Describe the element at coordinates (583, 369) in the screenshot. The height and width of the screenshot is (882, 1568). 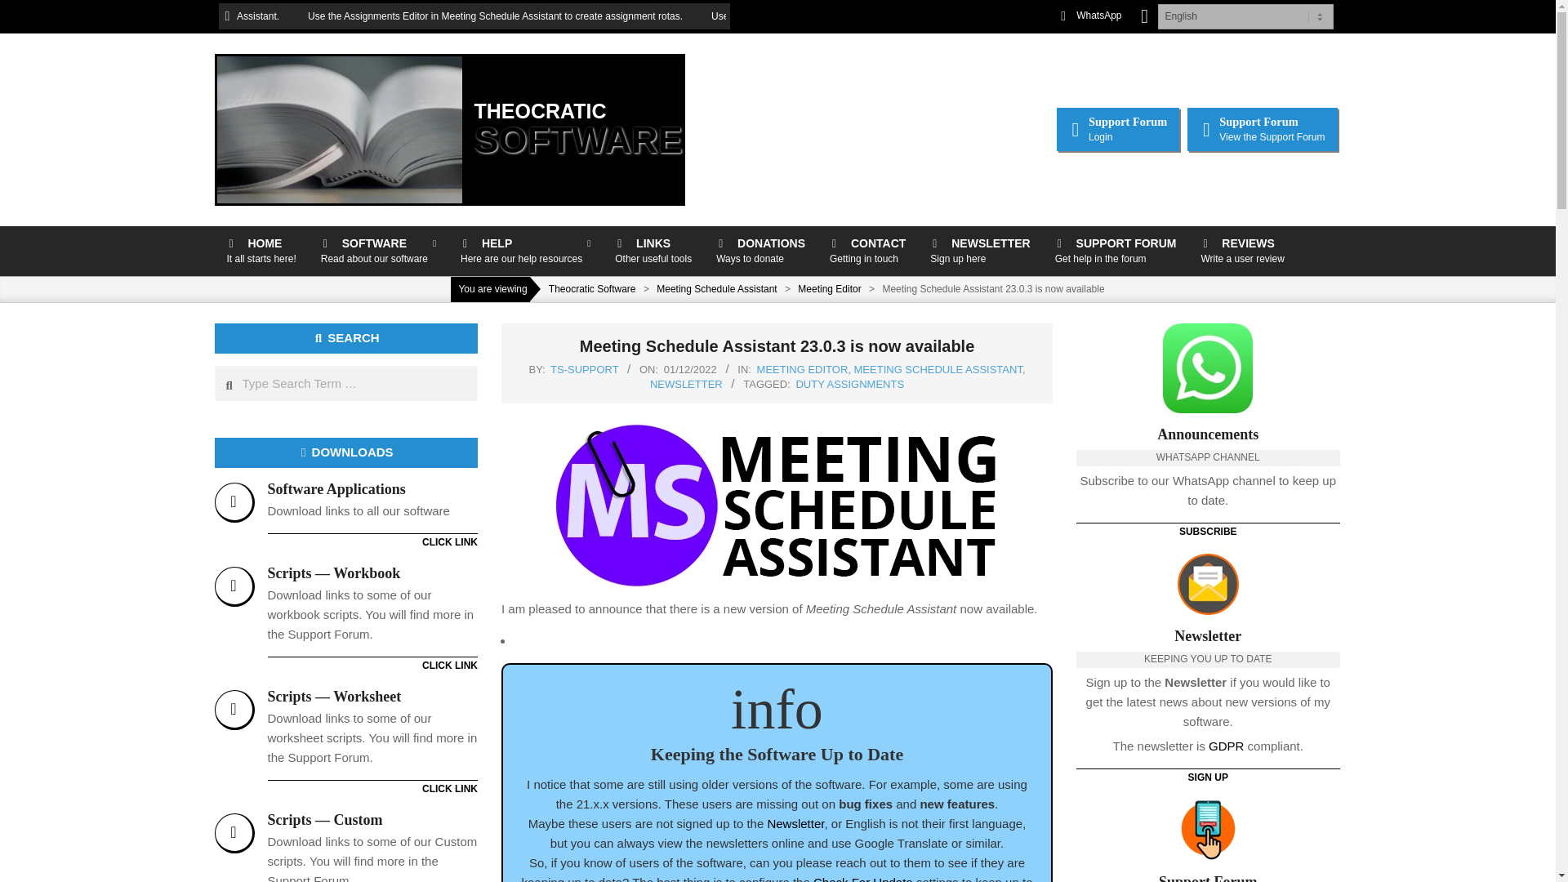
I see `Meeting Editor` at that location.